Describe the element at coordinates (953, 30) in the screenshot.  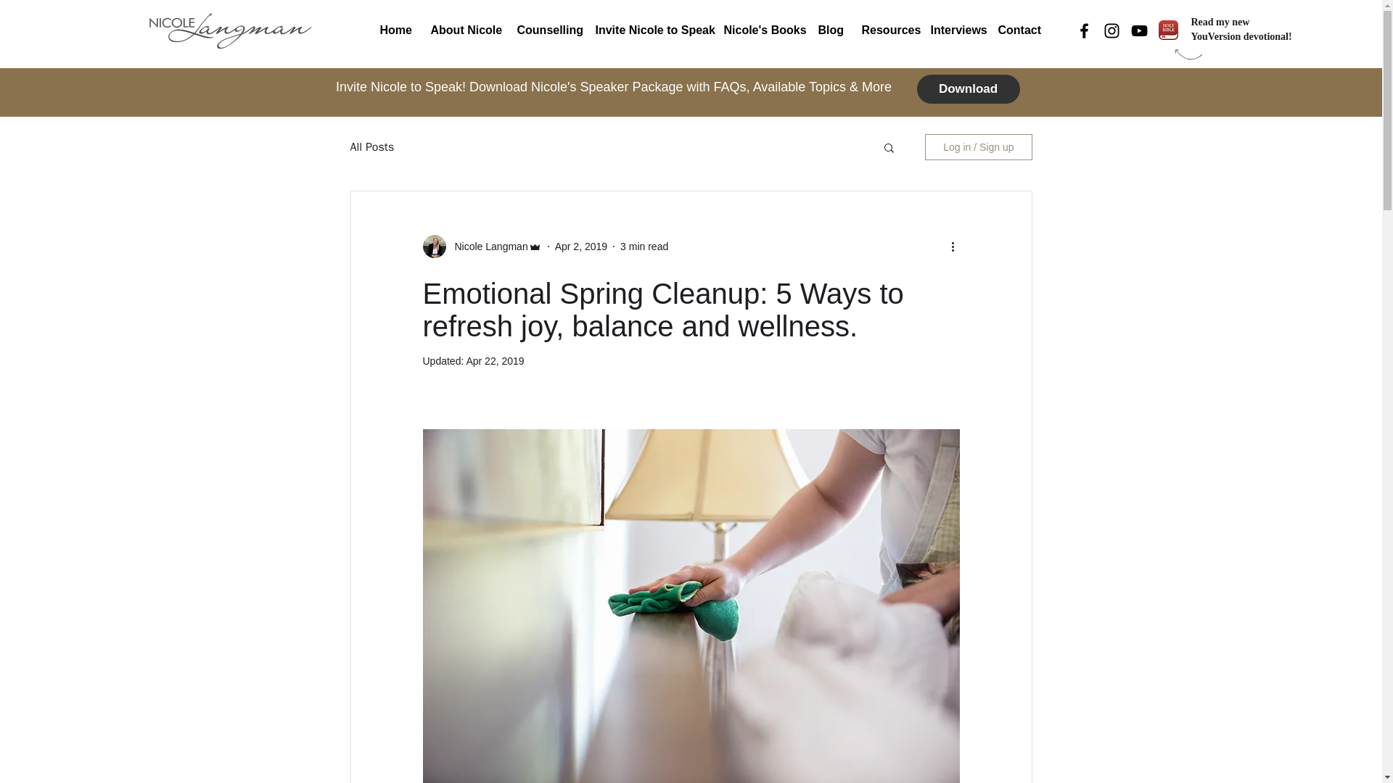
I see `Interviews` at that location.